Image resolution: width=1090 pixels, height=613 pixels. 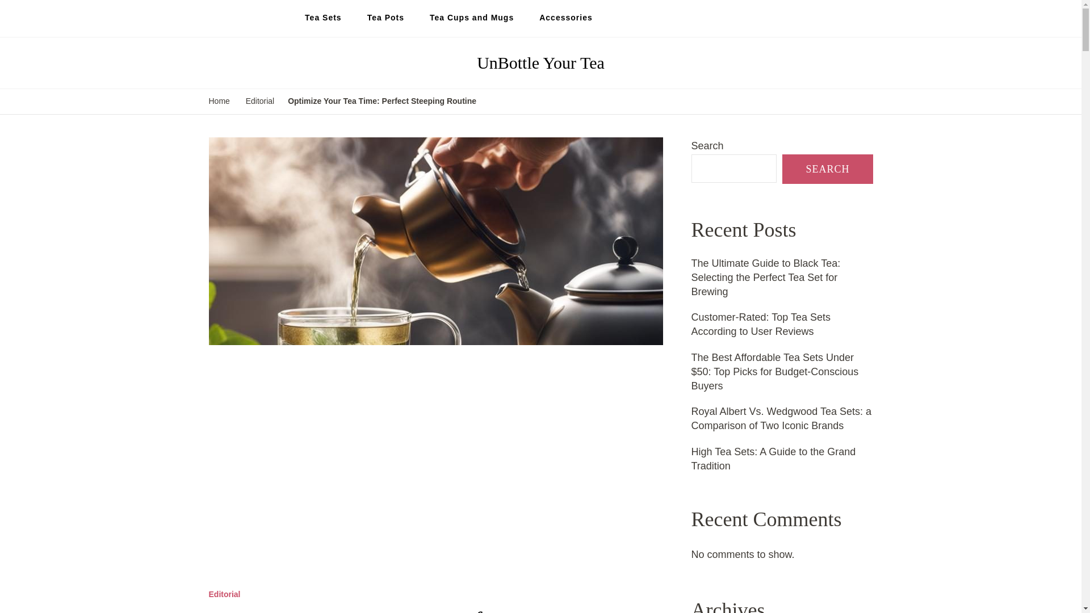 What do you see at coordinates (260, 102) in the screenshot?
I see `Editorial` at bounding box center [260, 102].